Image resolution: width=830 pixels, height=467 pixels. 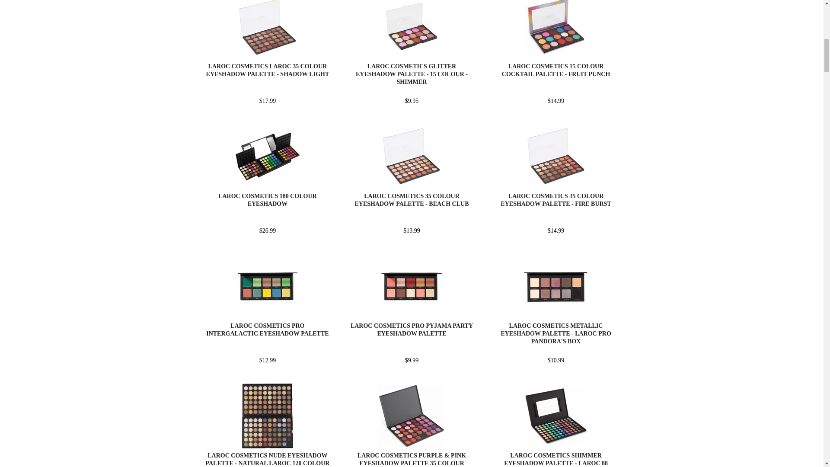 What do you see at coordinates (556, 70) in the screenshot?
I see `LaRoc Cosmetics 15 Colour Cocktail Palette - Fruit Punch ` at bounding box center [556, 70].